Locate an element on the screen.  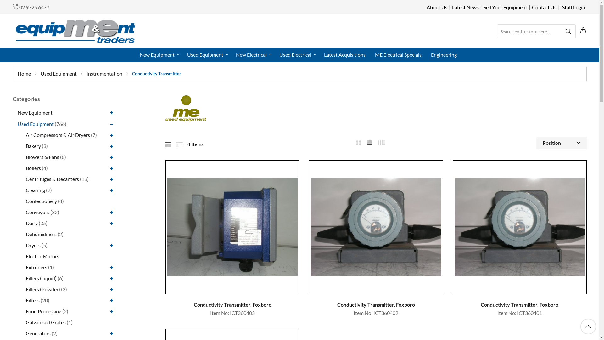
Cart is located at coordinates (584, 31).